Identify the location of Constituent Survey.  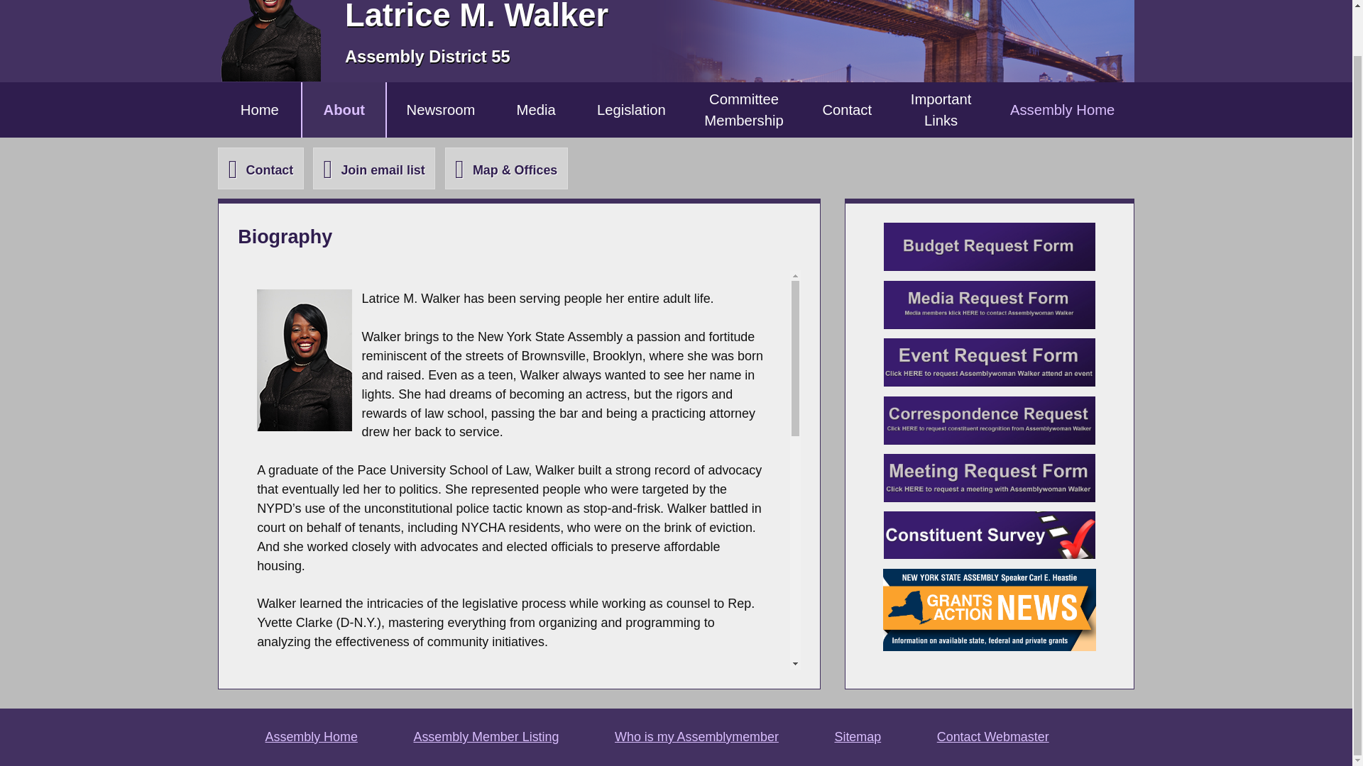
(990, 535).